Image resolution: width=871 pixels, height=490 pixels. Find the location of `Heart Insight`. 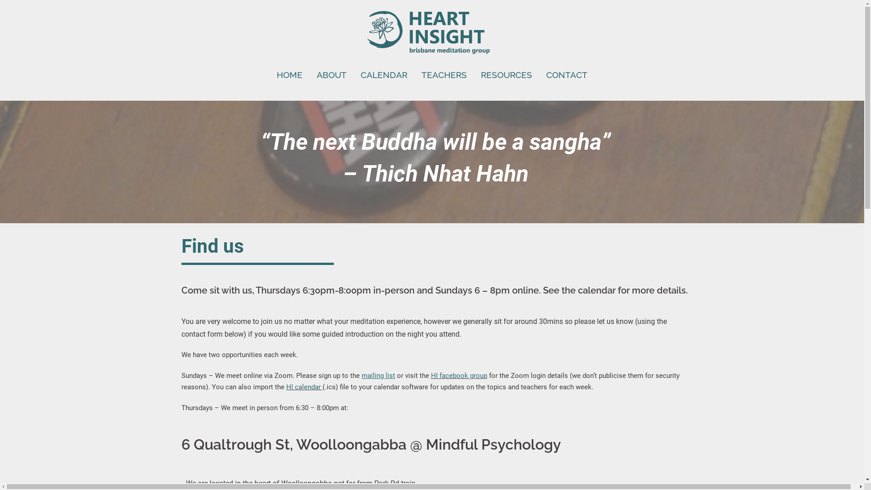

Heart Insight is located at coordinates (432, 34).